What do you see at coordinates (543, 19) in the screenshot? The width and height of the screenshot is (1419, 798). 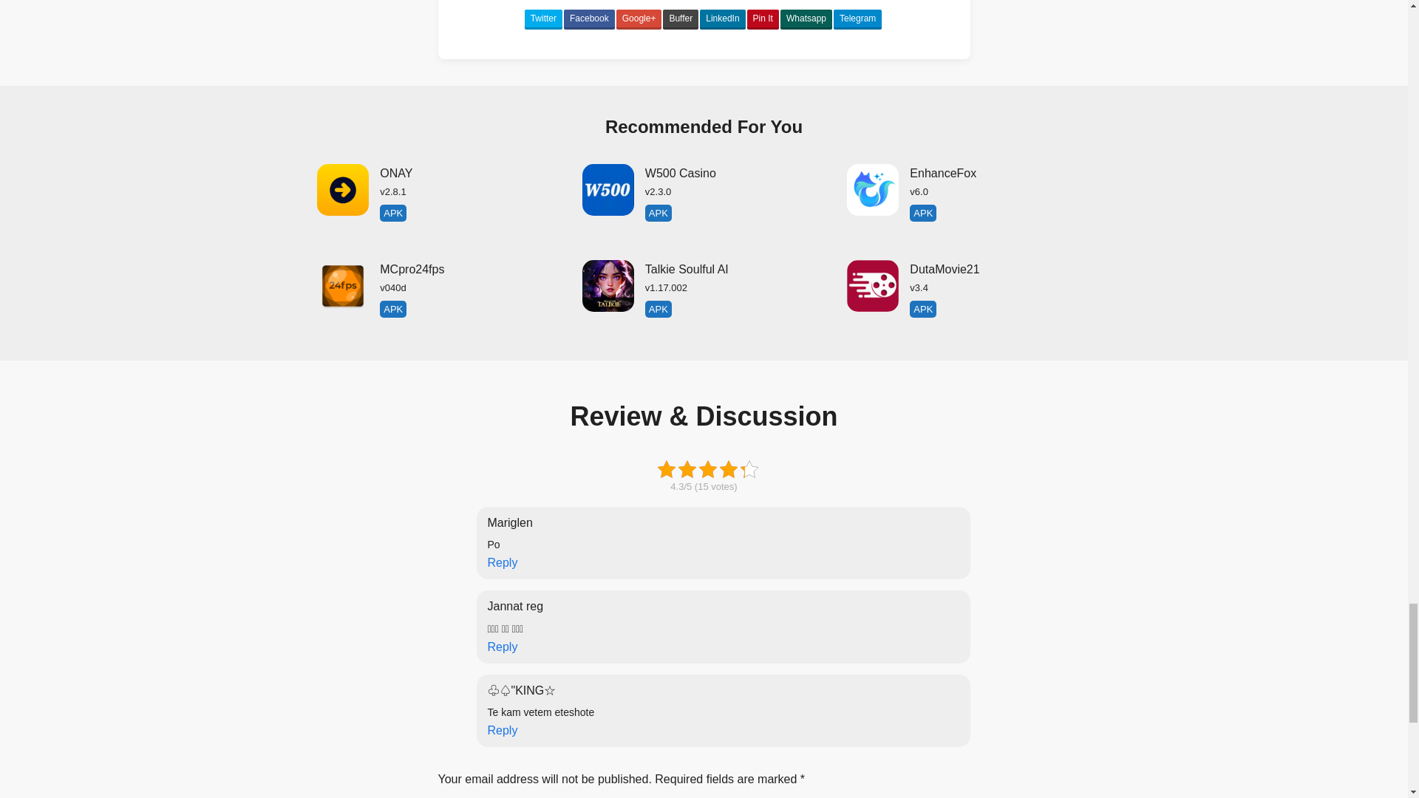 I see `Twitter` at bounding box center [543, 19].